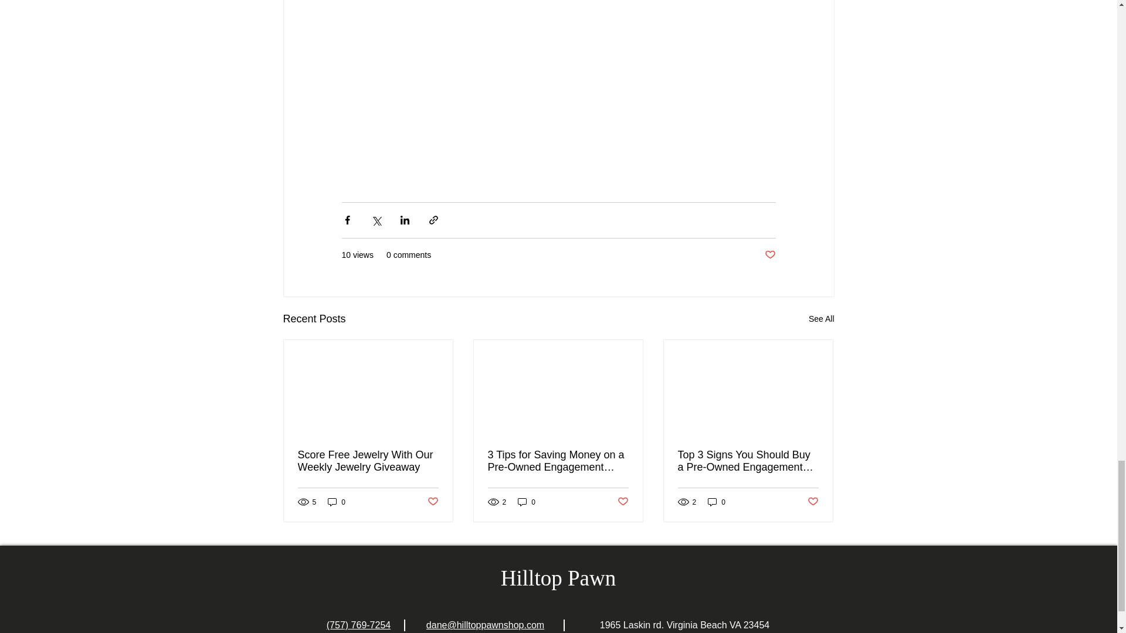 This screenshot has height=633, width=1126. What do you see at coordinates (748, 461) in the screenshot?
I see `Top 3 Signs You Should Buy a Pre-Owned Engagement Ring` at bounding box center [748, 461].